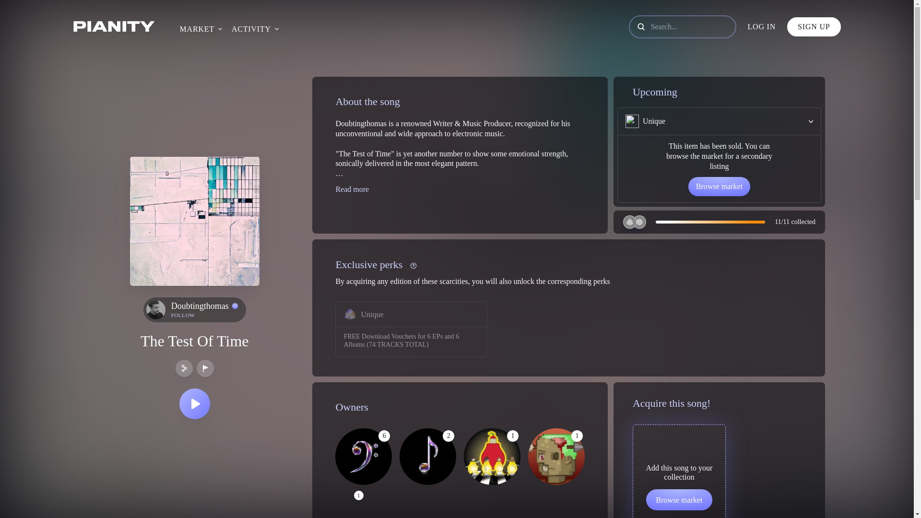 Image resolution: width=921 pixels, height=518 pixels. What do you see at coordinates (197, 29) in the screenshot?
I see `MARKET` at bounding box center [197, 29].